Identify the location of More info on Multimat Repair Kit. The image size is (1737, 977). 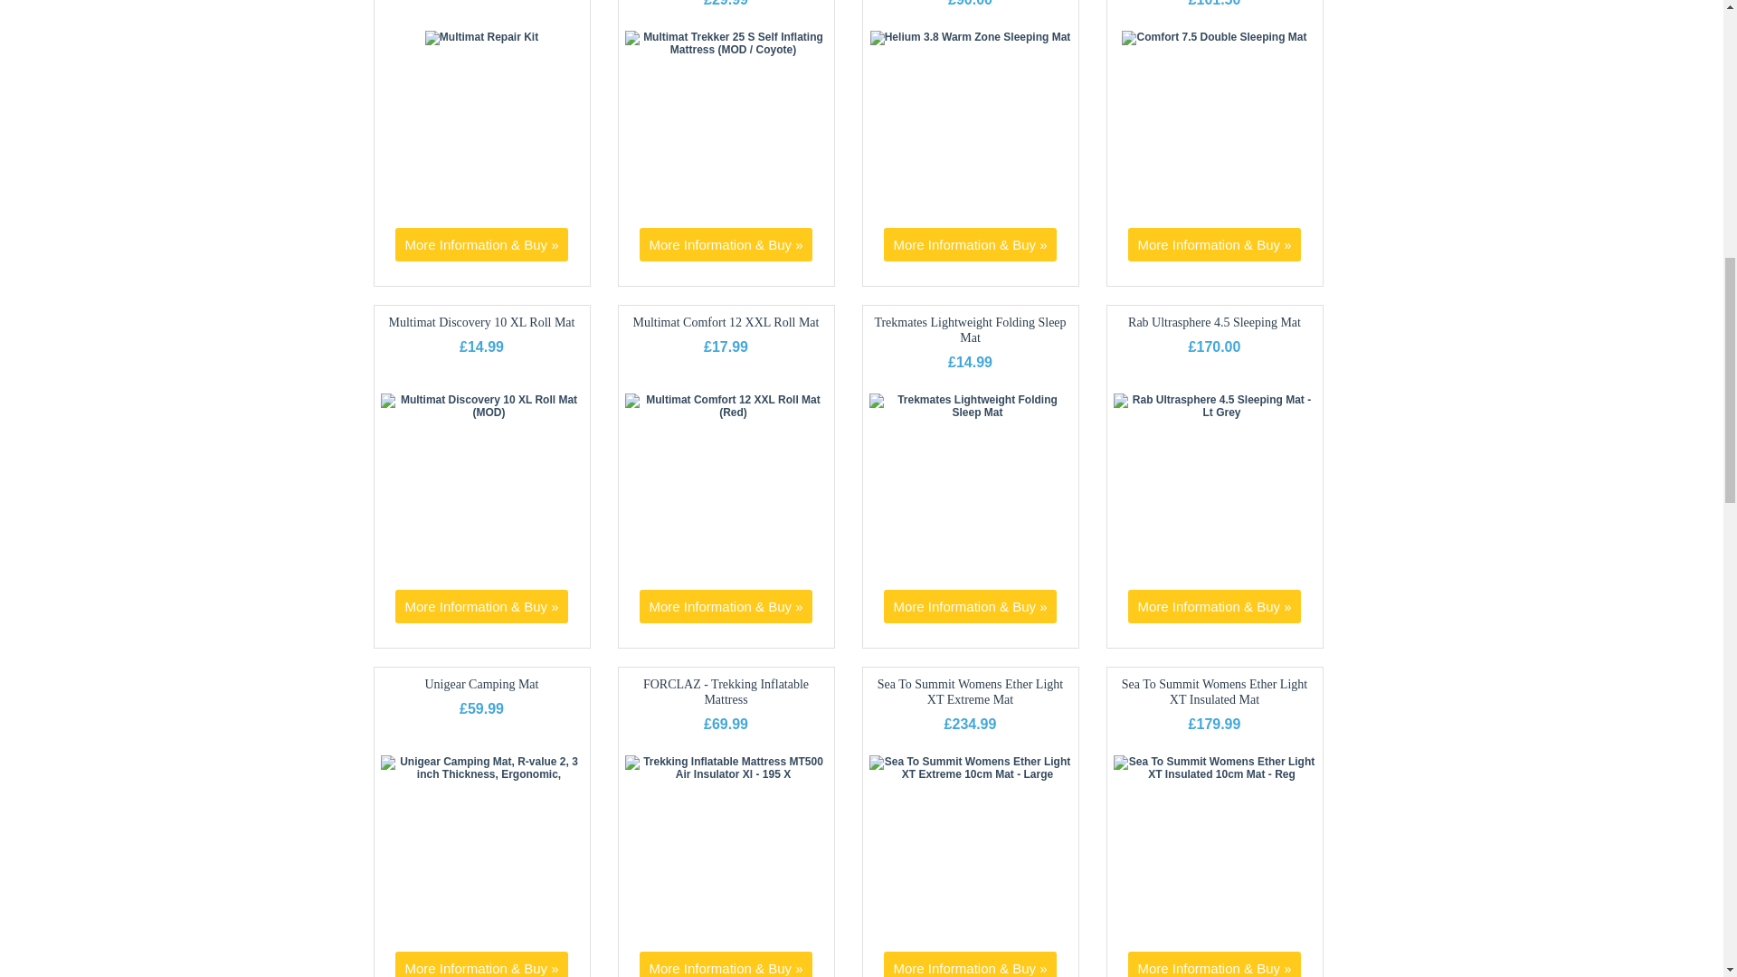
(481, 36).